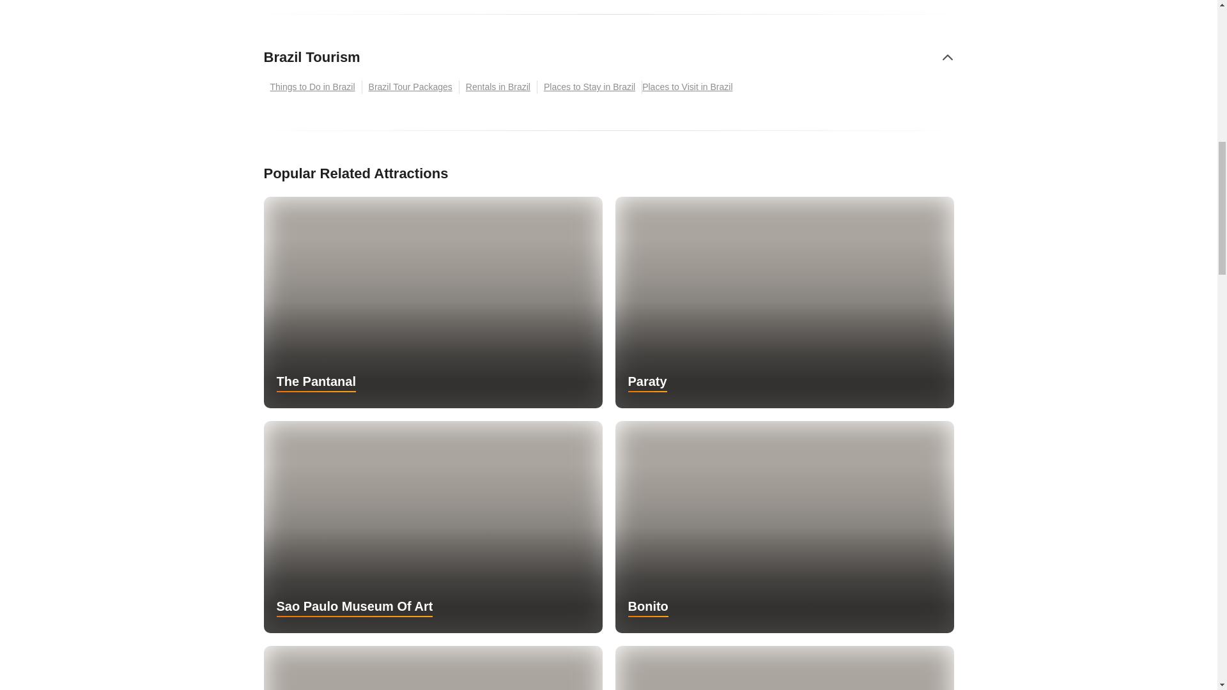  What do you see at coordinates (783, 526) in the screenshot?
I see `Bonito` at bounding box center [783, 526].